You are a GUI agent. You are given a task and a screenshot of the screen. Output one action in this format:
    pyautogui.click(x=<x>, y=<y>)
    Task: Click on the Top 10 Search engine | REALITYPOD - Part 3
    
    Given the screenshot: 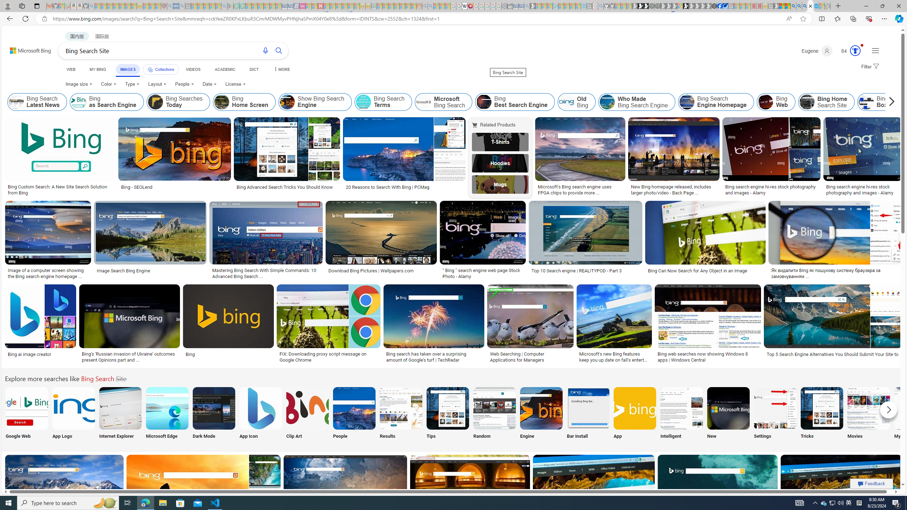 What is the action you would take?
    pyautogui.click(x=577, y=271)
    